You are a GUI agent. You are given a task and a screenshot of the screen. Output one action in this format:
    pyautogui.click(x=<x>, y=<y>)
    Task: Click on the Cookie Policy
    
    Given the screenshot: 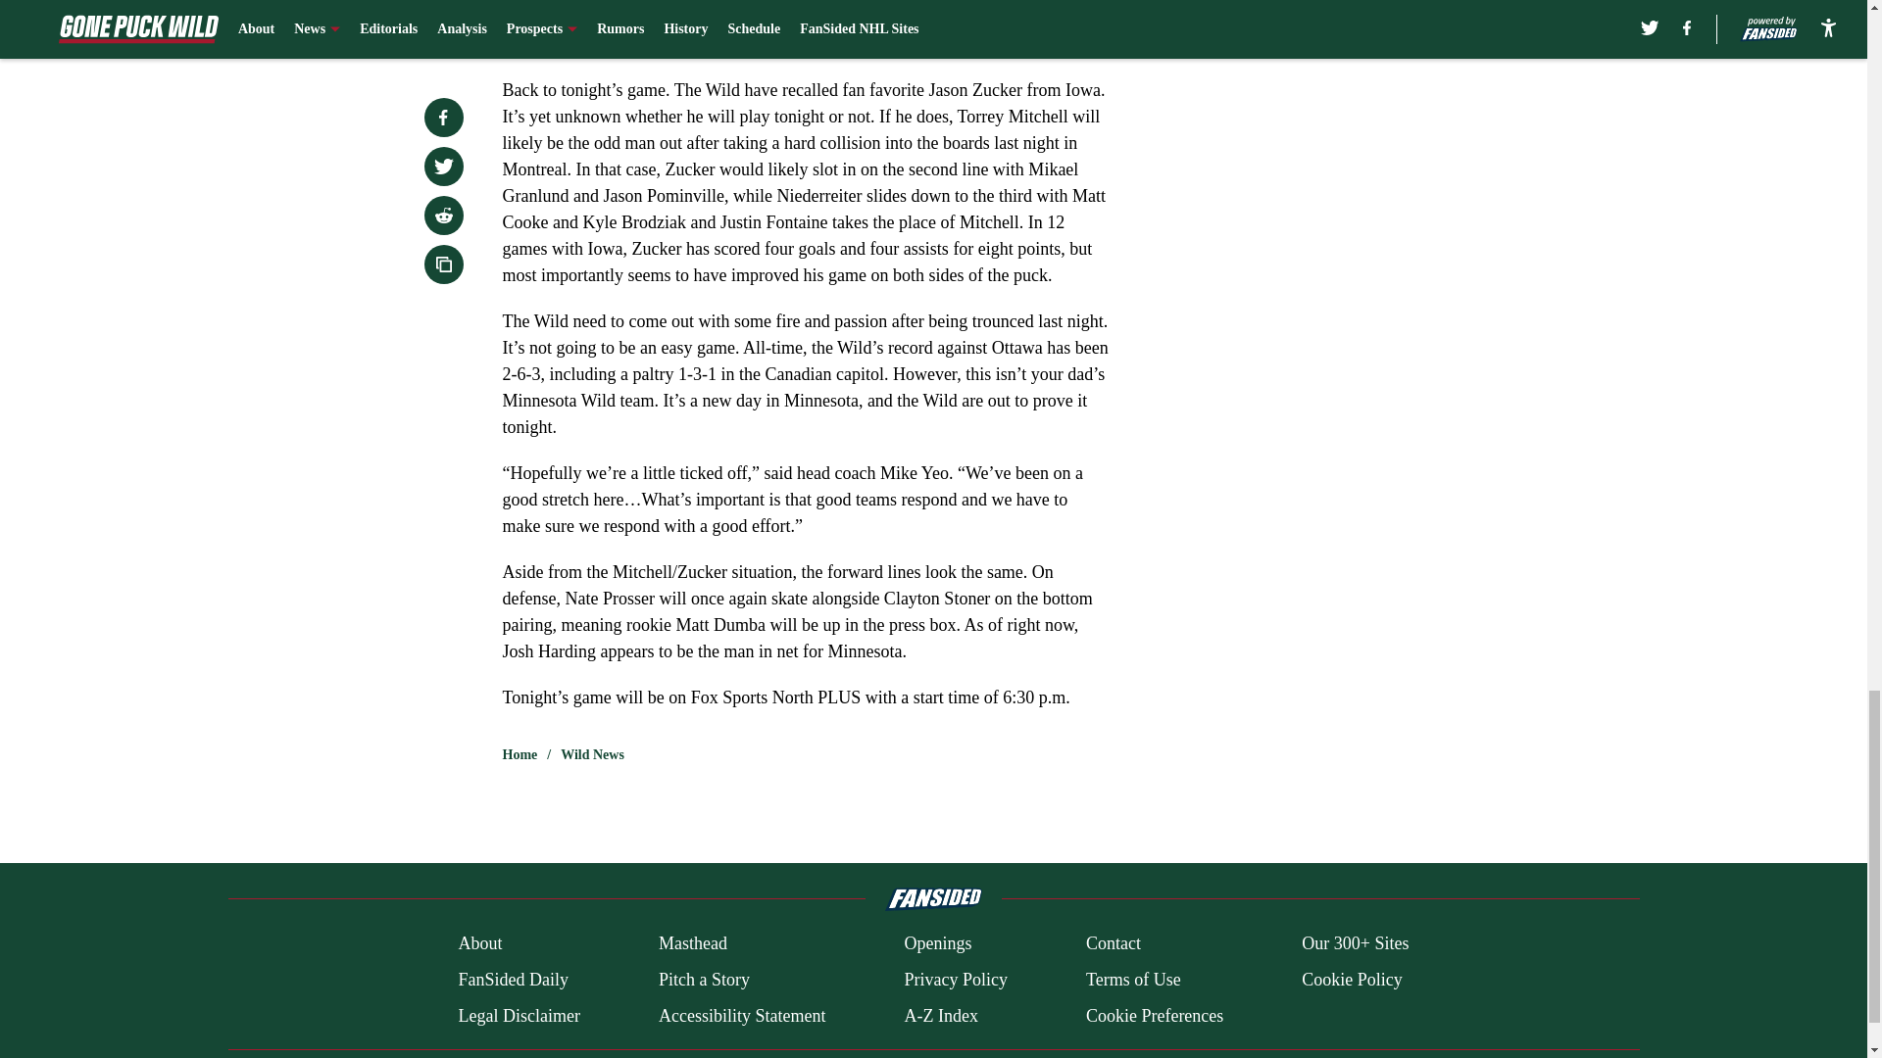 What is the action you would take?
    pyautogui.click(x=1352, y=980)
    